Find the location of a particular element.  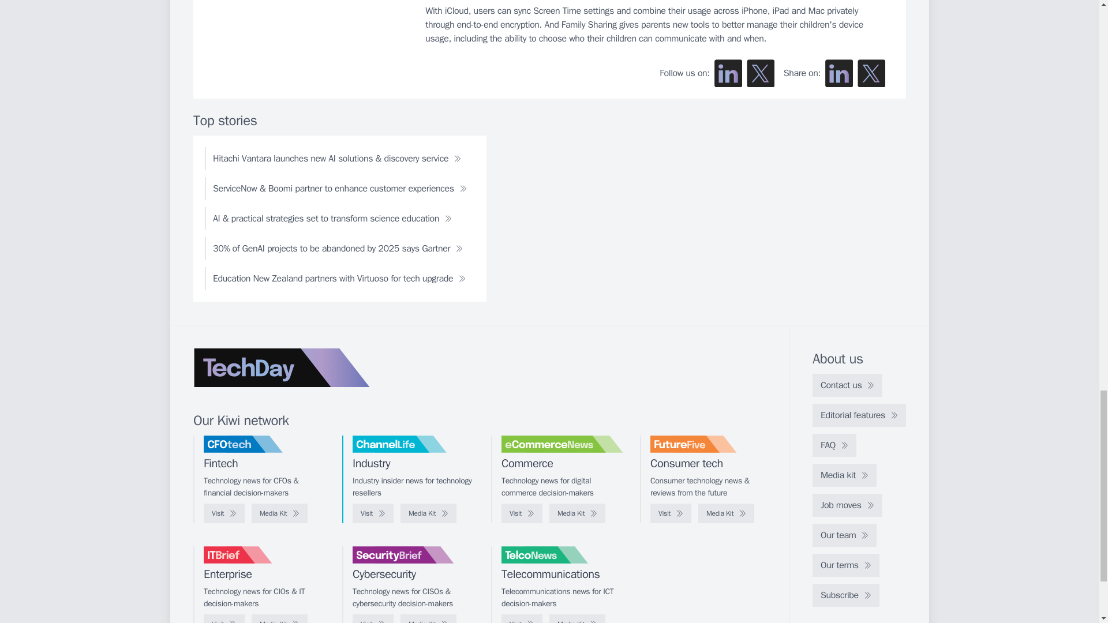

Visit is located at coordinates (373, 618).